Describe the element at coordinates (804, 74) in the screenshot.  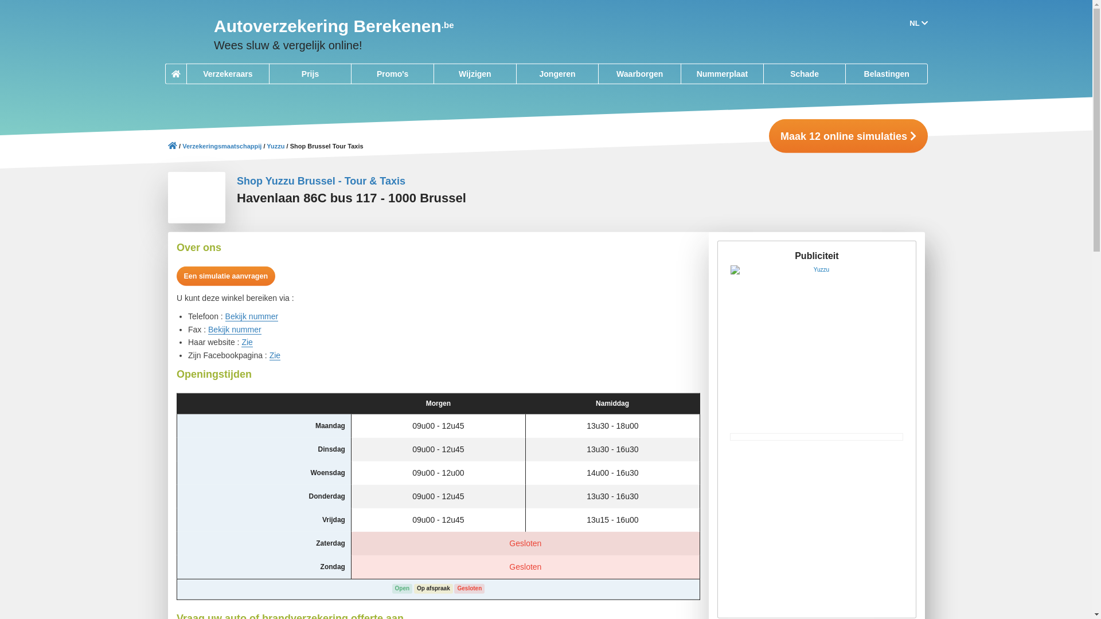
I see `Schade` at that location.